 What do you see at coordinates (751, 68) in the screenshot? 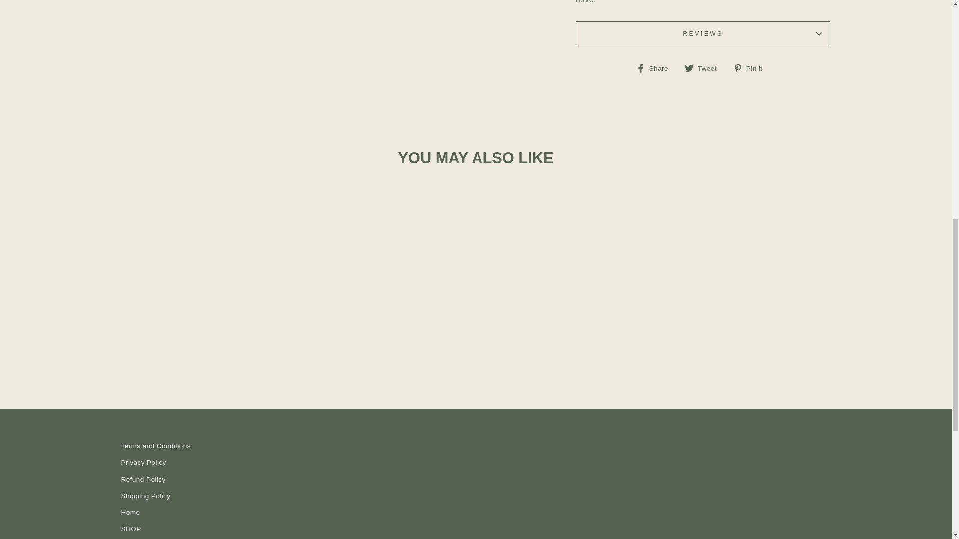
I see `Pin on Pinterest` at bounding box center [751, 68].